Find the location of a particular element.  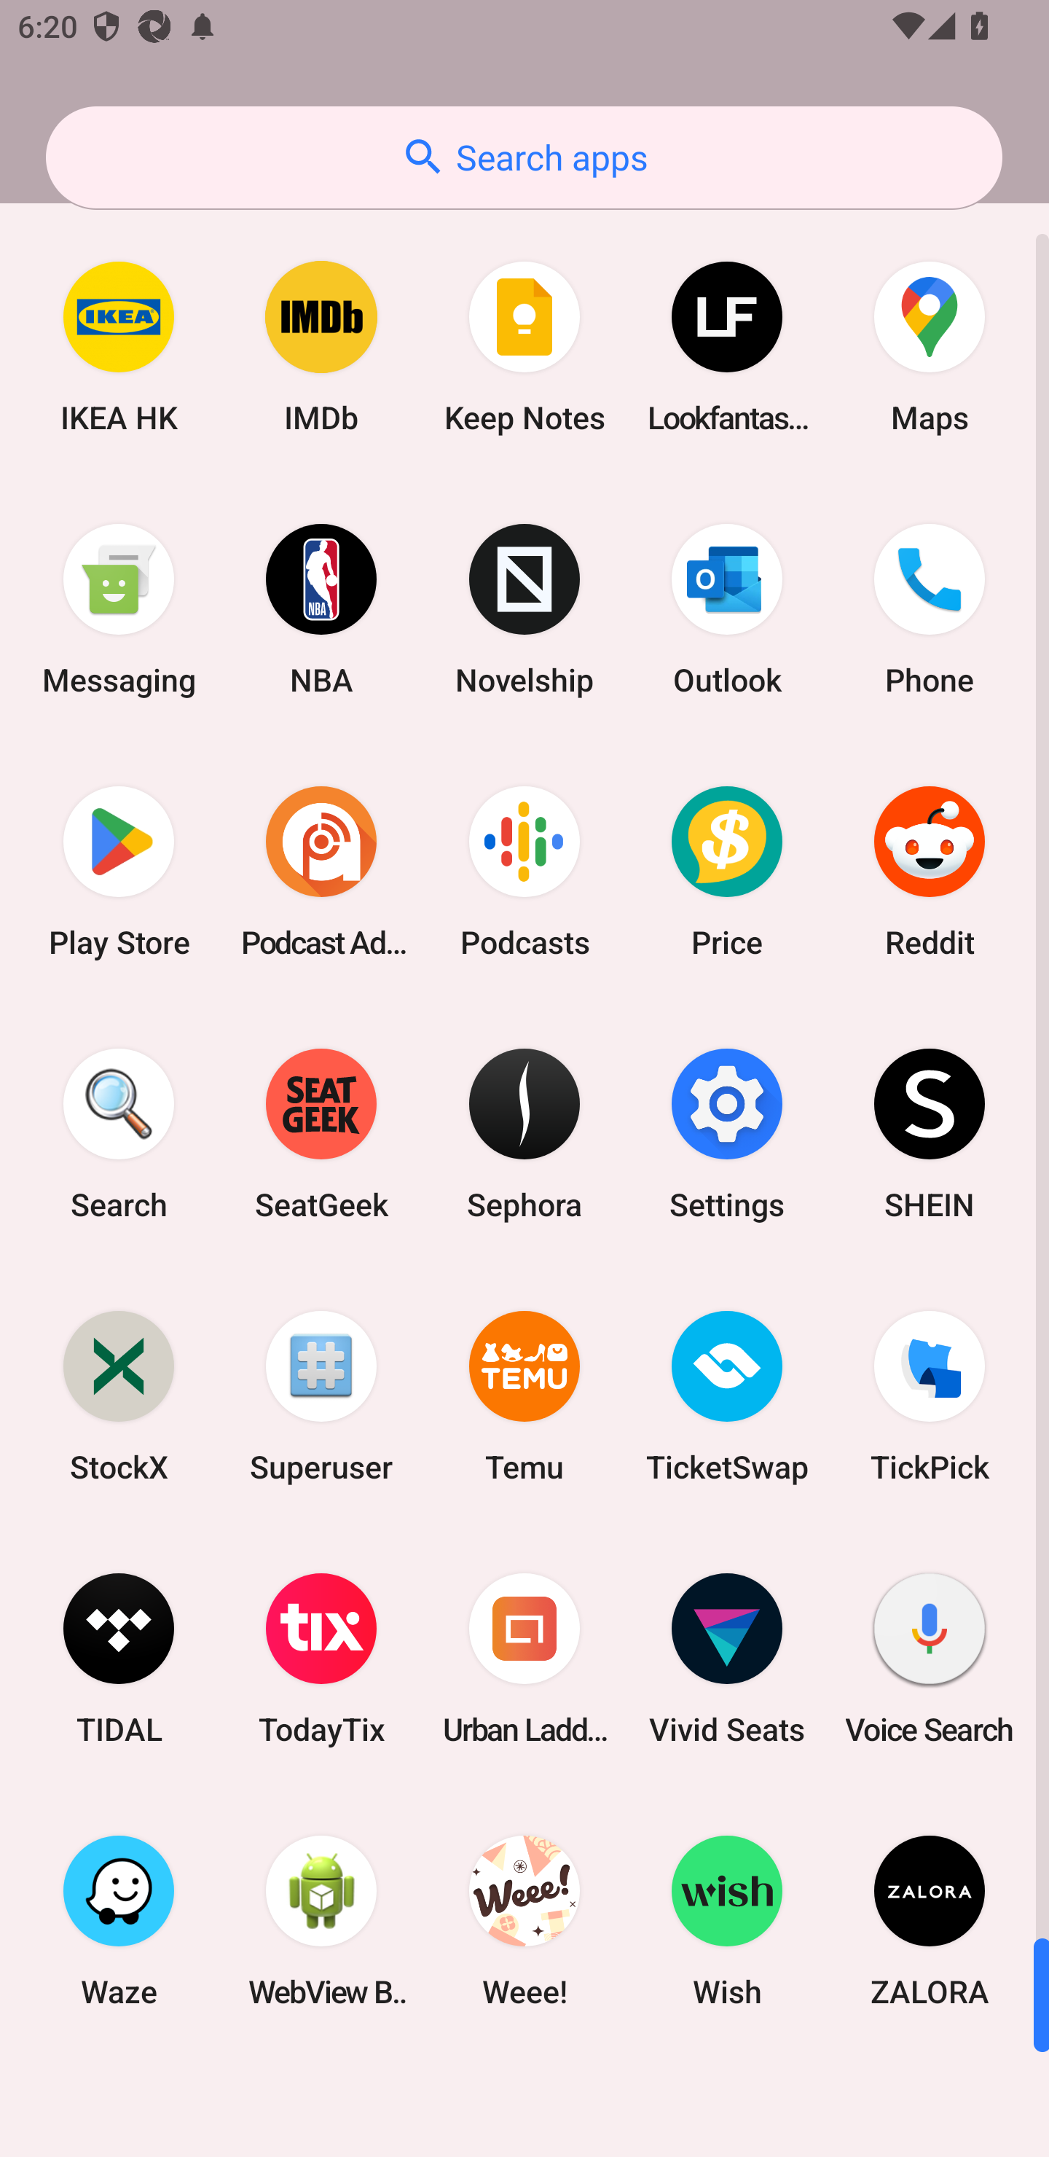

Wish is located at coordinates (727, 1920).